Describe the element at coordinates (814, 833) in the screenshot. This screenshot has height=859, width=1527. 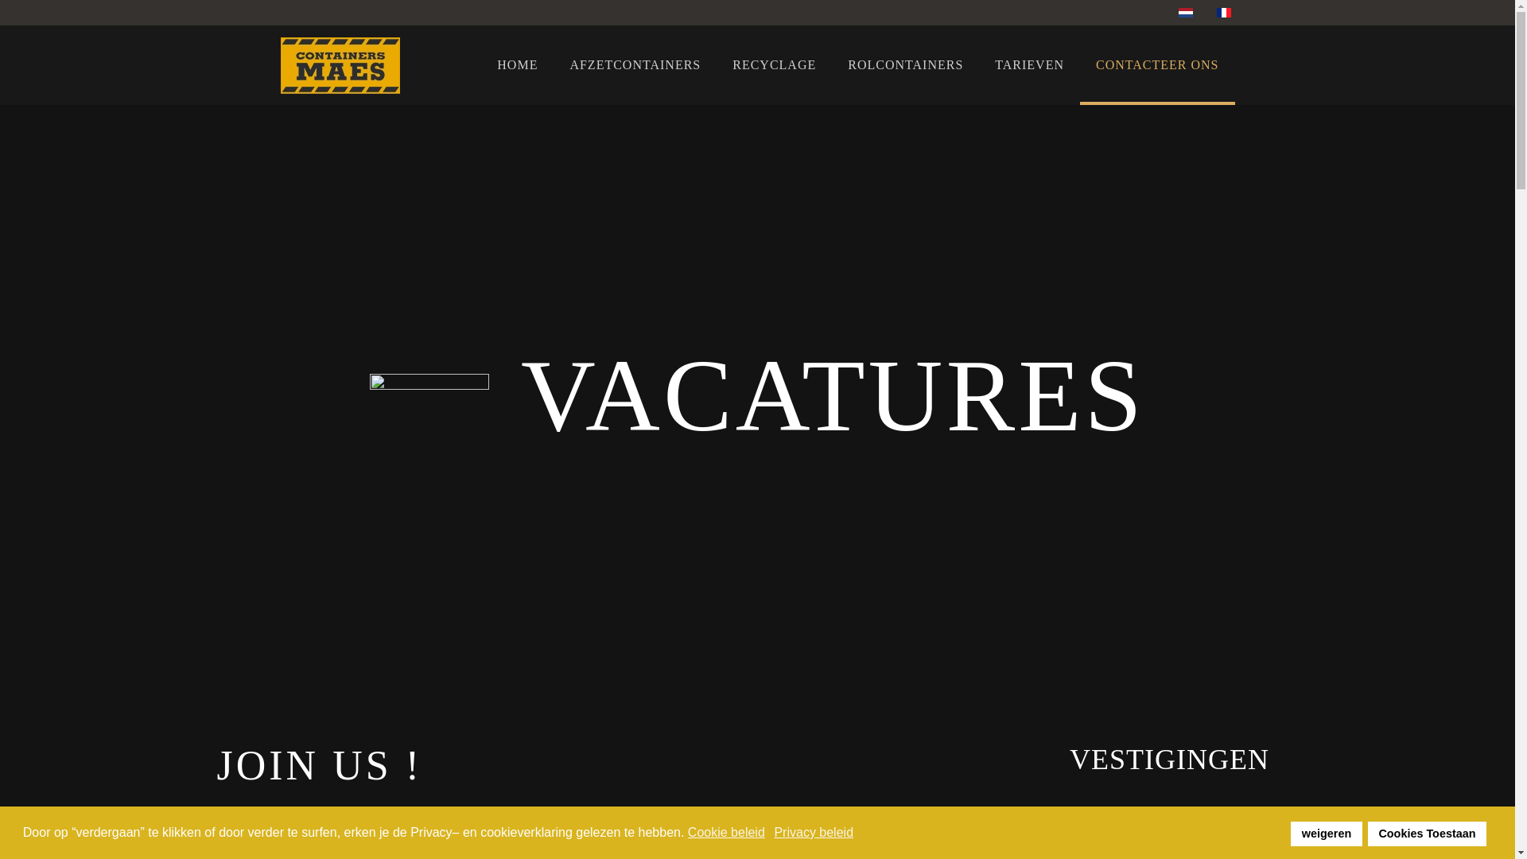
I see `Privacy beleid` at that location.